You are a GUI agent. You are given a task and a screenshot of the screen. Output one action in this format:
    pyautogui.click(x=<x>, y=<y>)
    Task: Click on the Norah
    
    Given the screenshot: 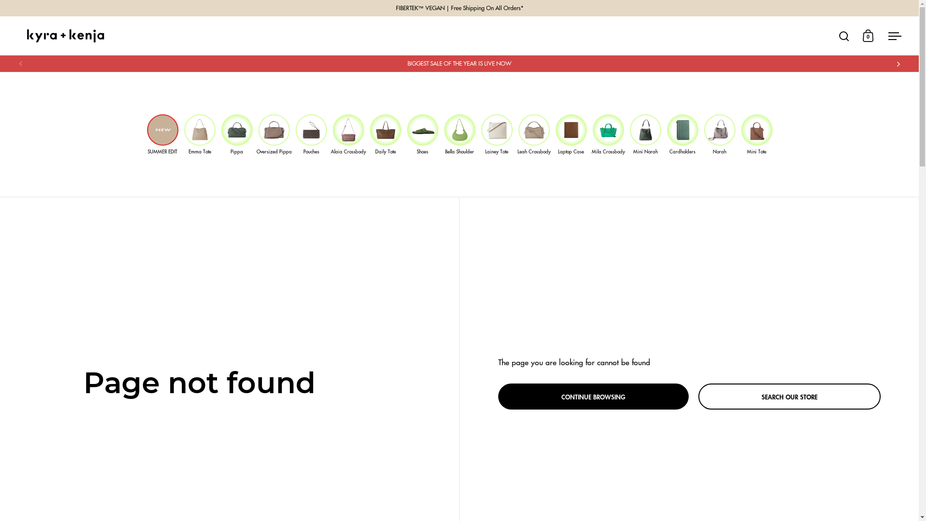 What is the action you would take?
    pyautogui.click(x=720, y=134)
    